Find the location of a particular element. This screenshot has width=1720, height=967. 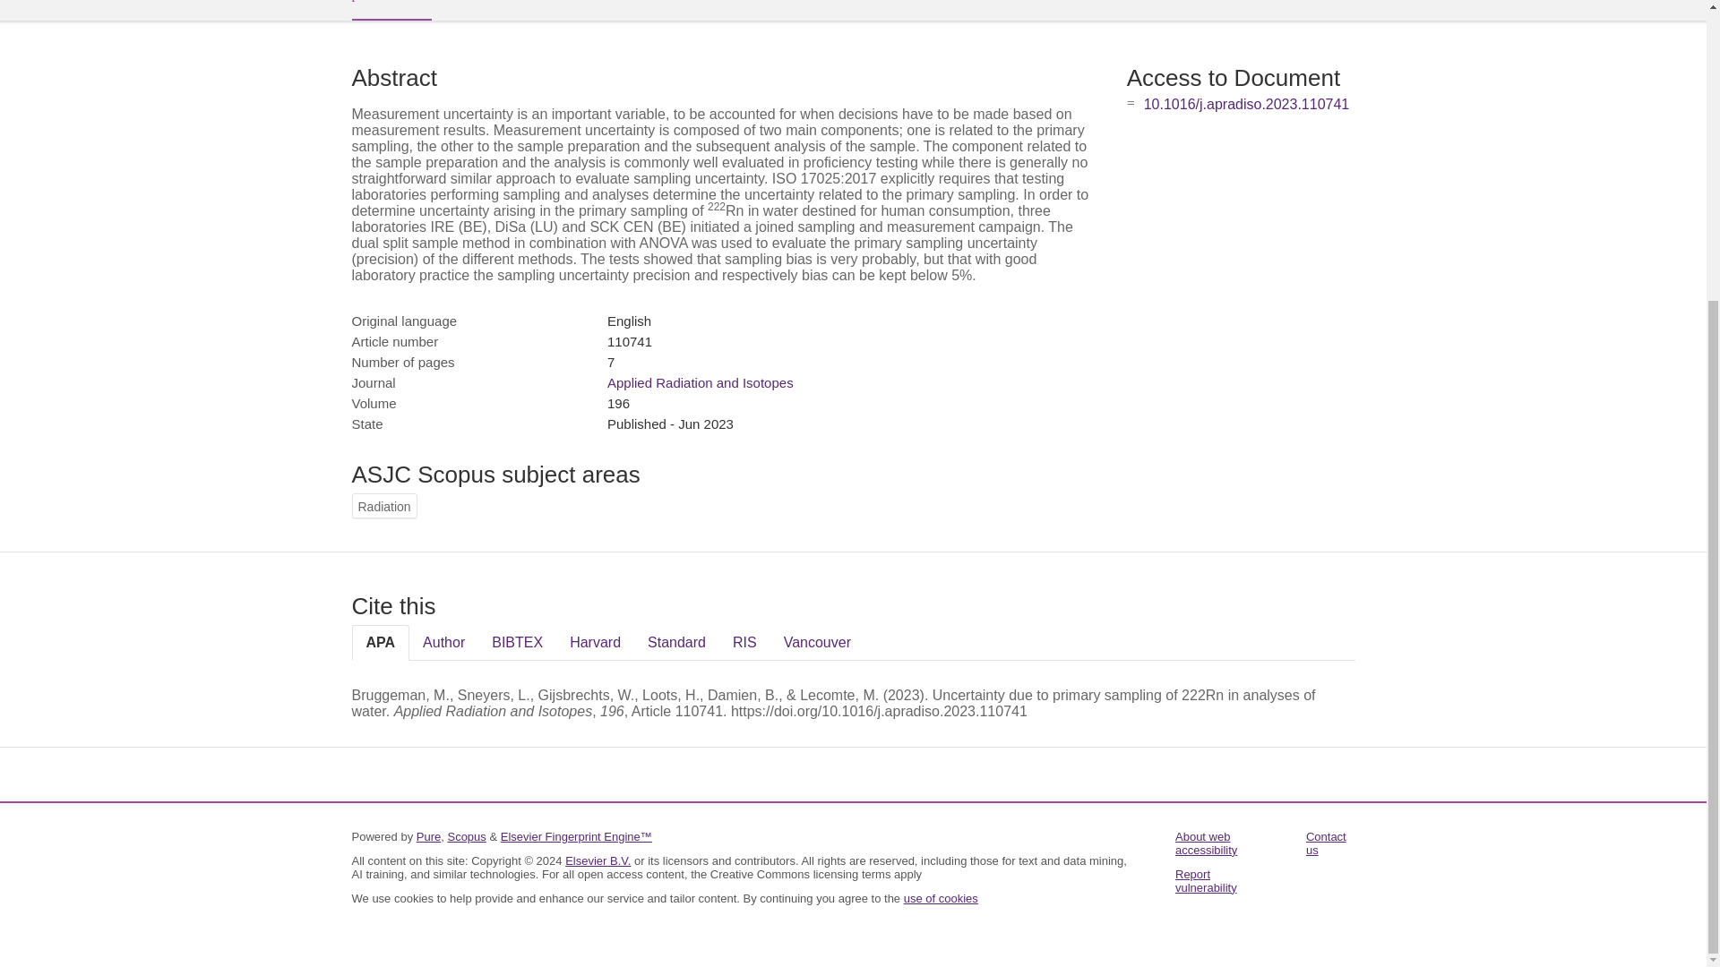

Contact us is located at coordinates (1326, 843).